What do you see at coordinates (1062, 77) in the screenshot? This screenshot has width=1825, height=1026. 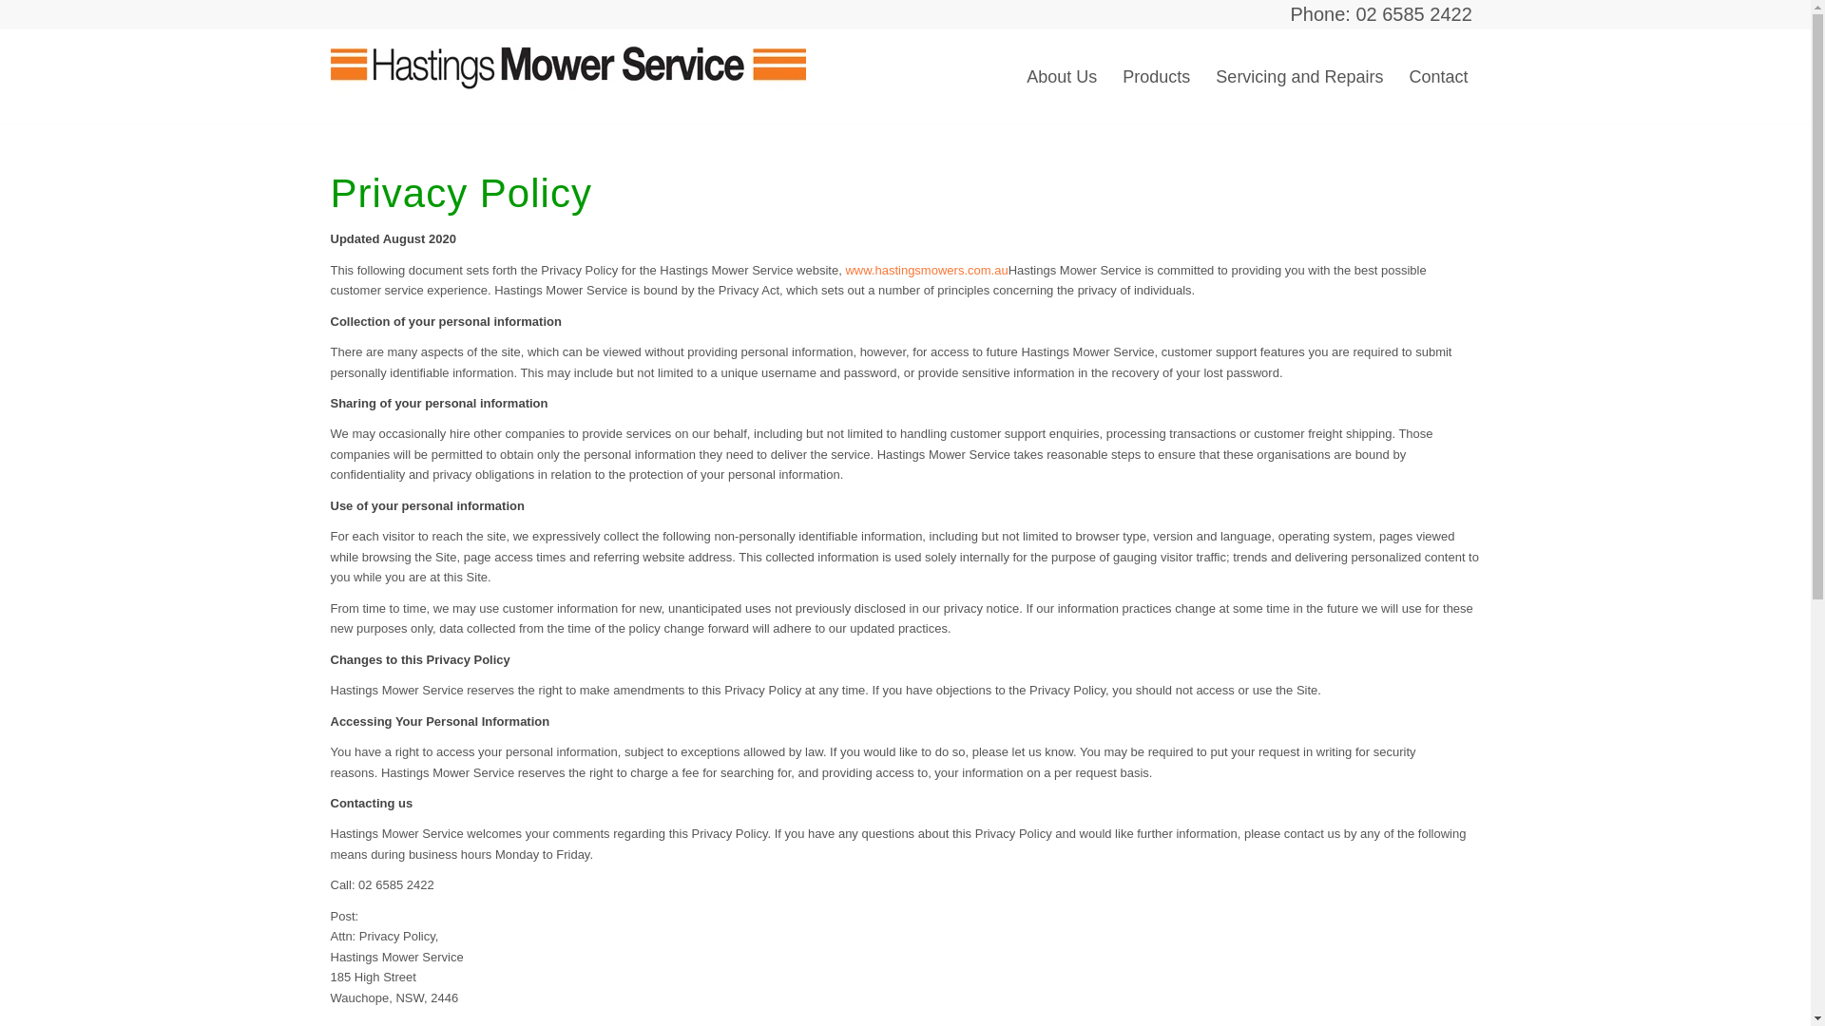 I see `About Us` at bounding box center [1062, 77].